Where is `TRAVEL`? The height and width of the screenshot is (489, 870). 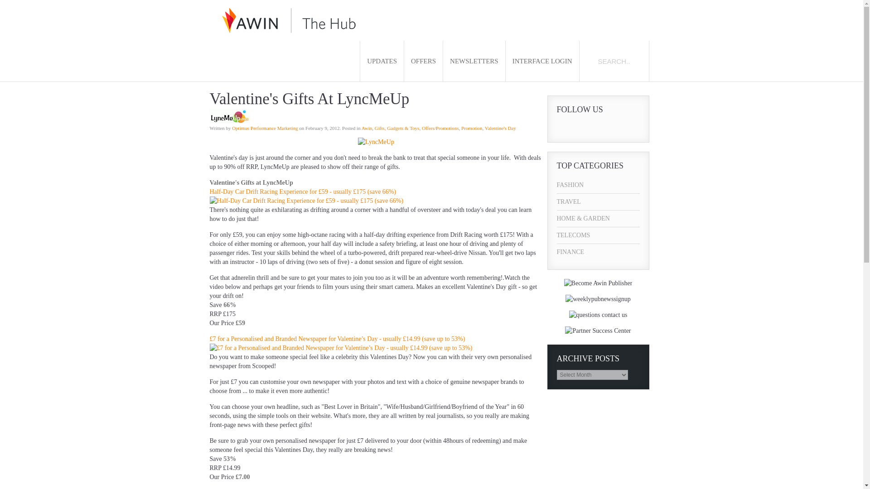
TRAVEL is located at coordinates (598, 202).